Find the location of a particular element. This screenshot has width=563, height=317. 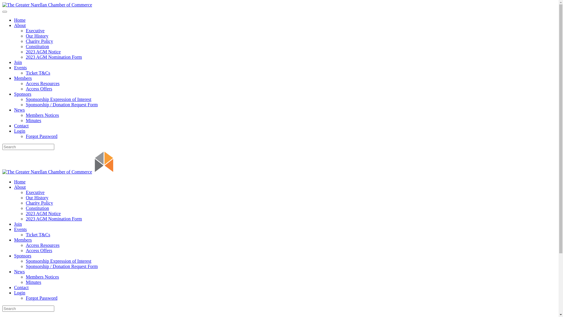

Members Notices is located at coordinates (42, 277).